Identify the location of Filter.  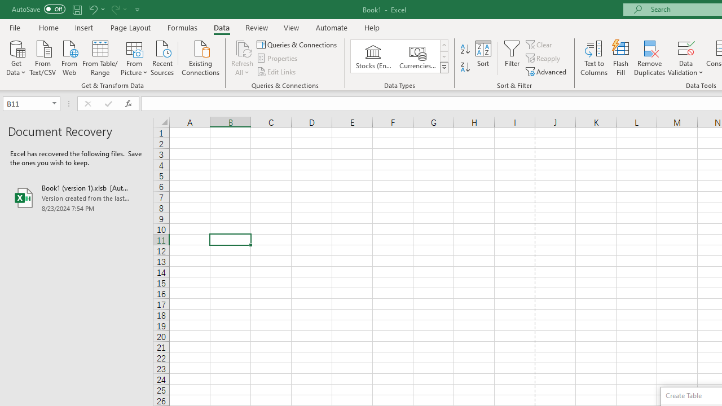
(512, 58).